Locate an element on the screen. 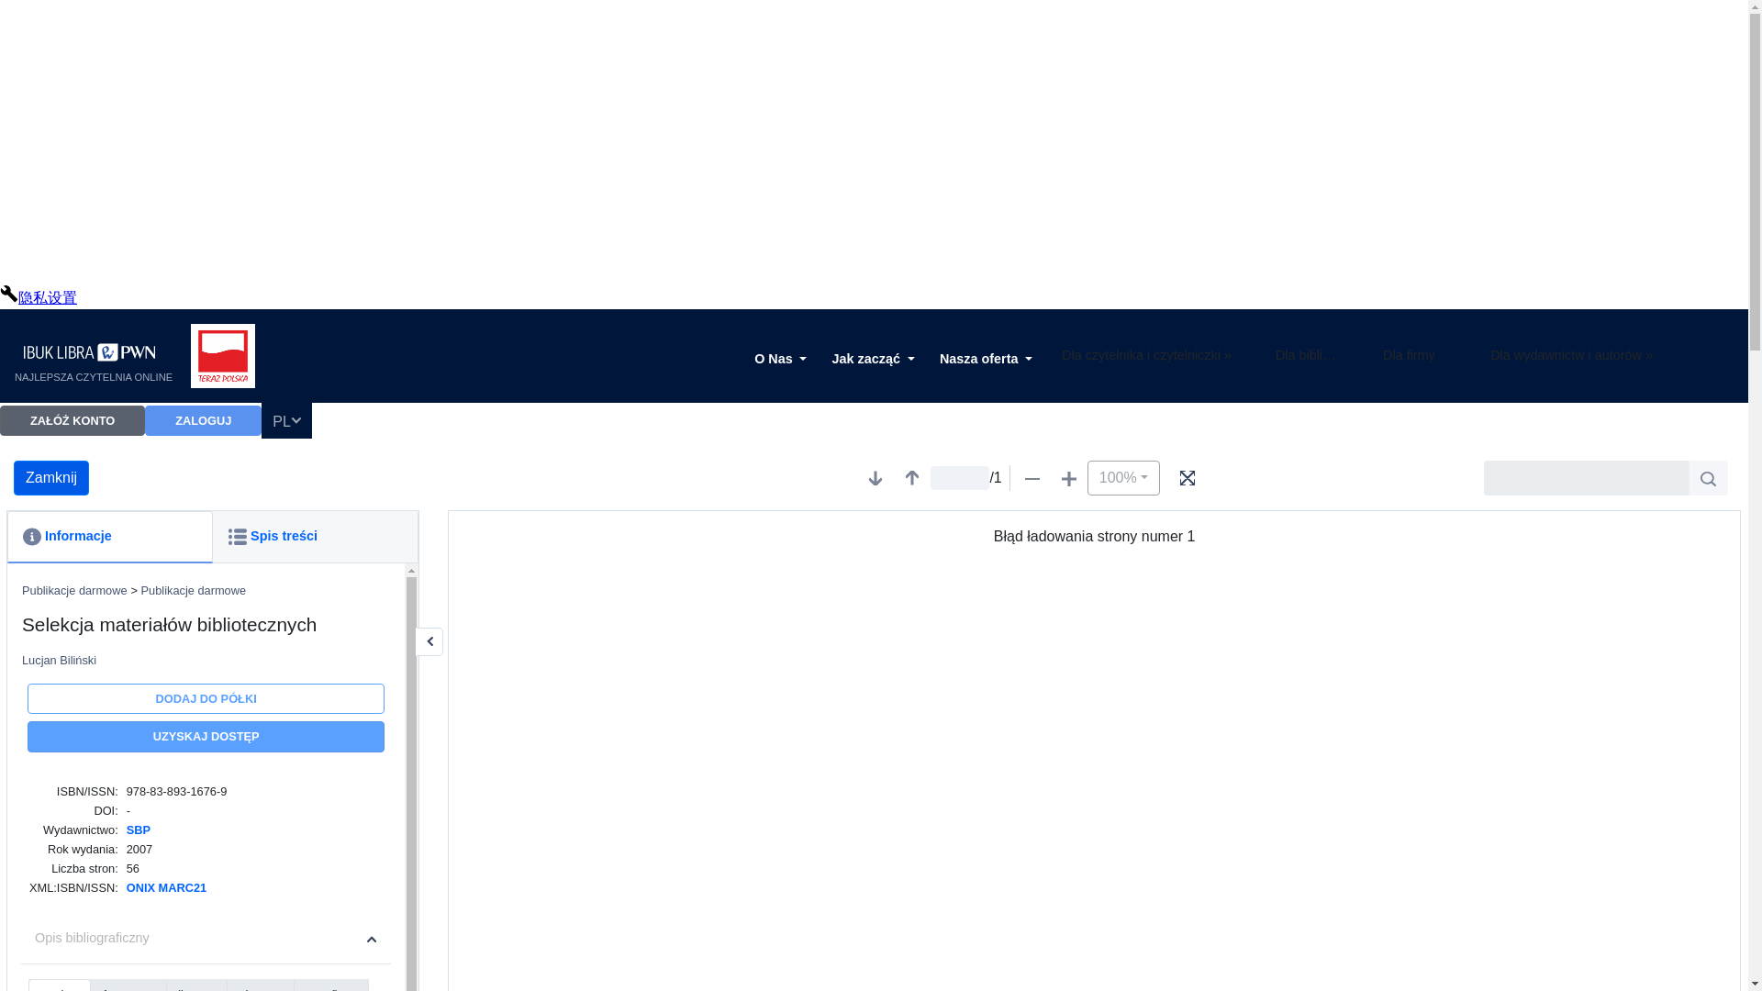  ZALOGUJ is located at coordinates (202, 420).